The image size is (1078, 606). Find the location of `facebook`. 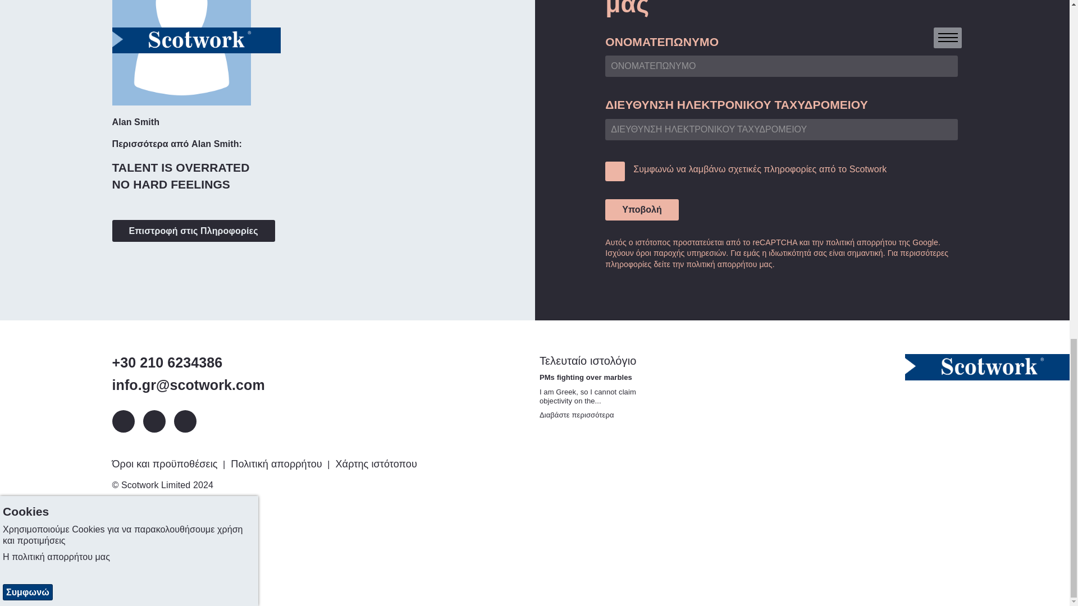

facebook is located at coordinates (185, 421).